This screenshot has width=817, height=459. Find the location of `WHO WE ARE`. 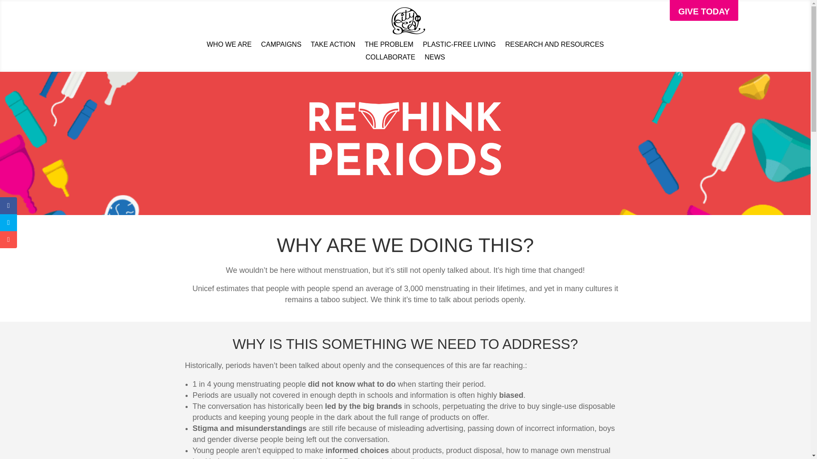

WHO WE ARE is located at coordinates (229, 46).